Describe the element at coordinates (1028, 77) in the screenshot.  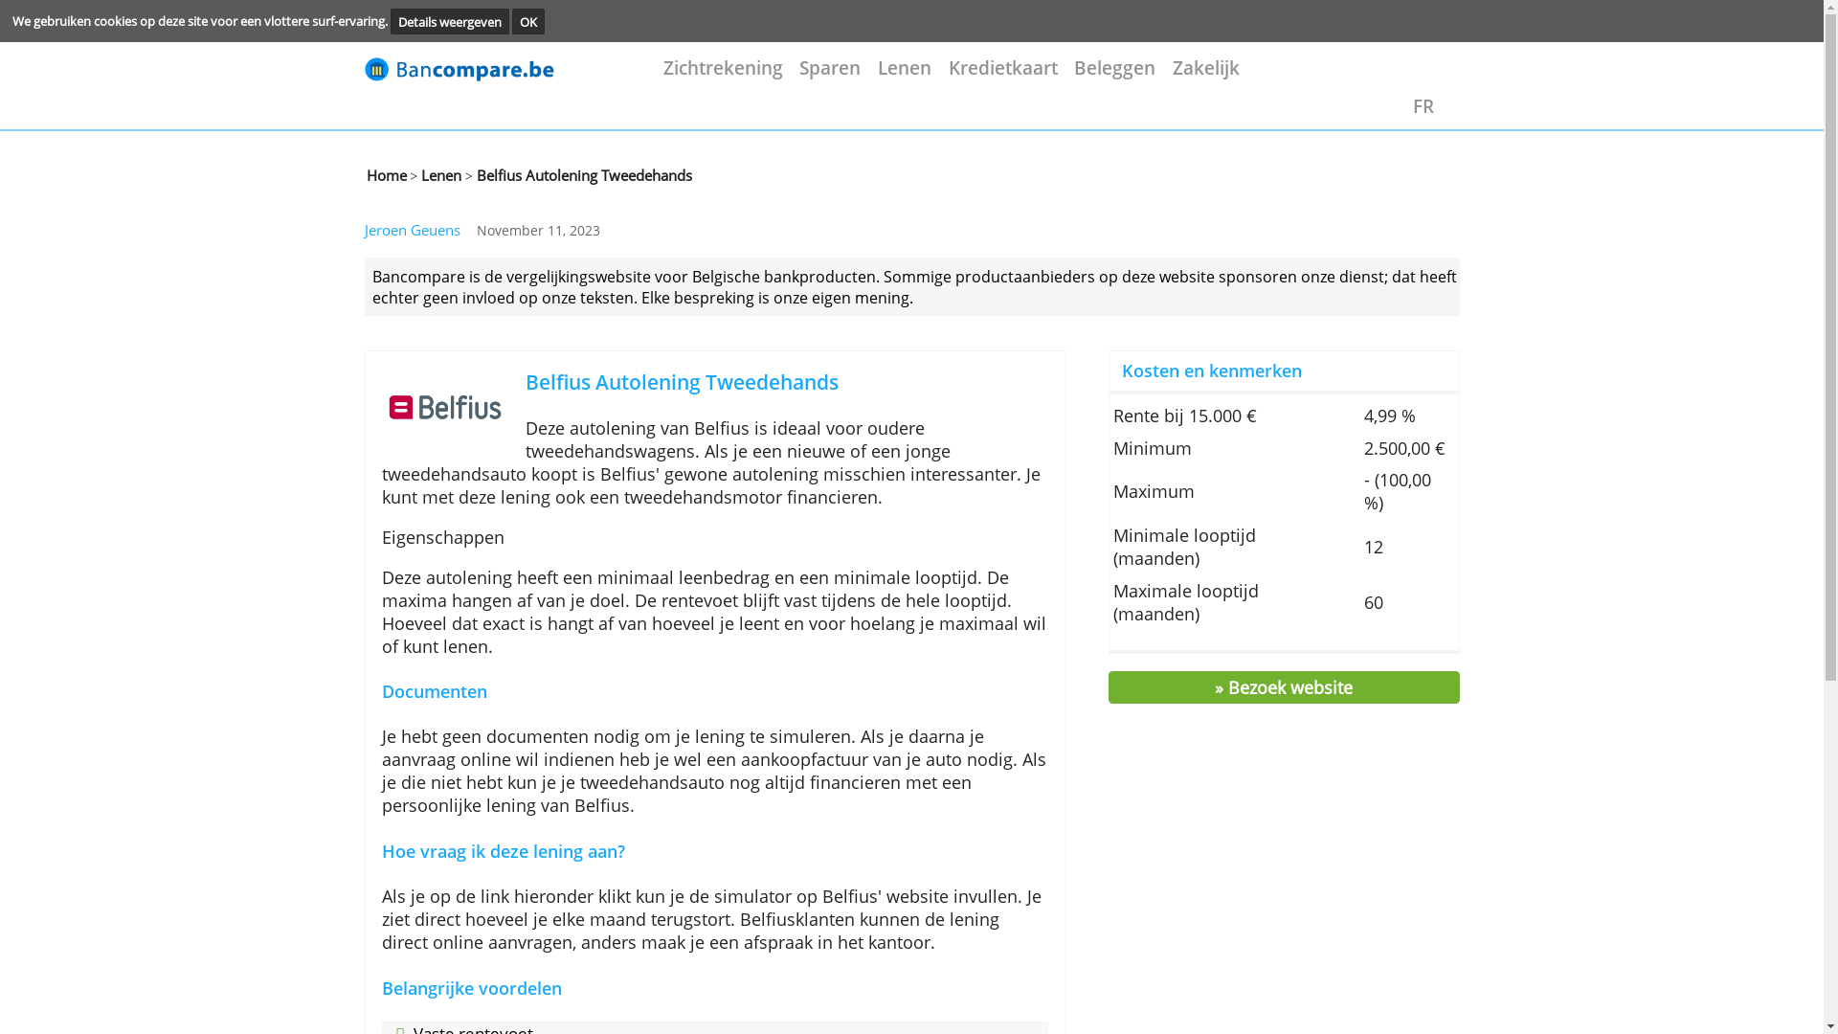
I see `Lenen` at that location.